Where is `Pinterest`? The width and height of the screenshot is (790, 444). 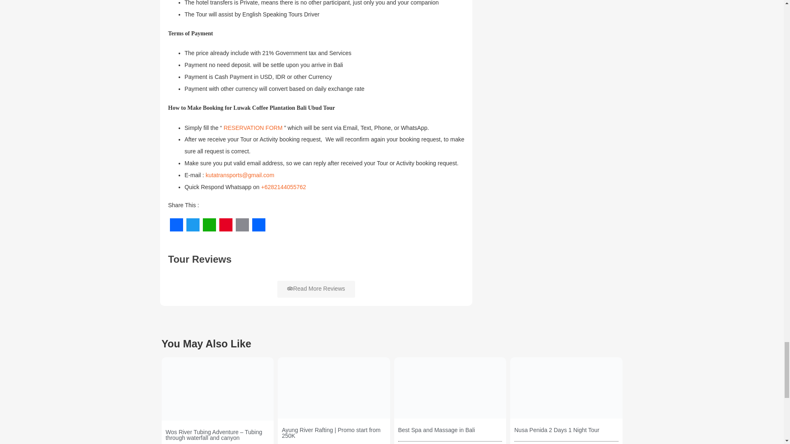 Pinterest is located at coordinates (225, 224).